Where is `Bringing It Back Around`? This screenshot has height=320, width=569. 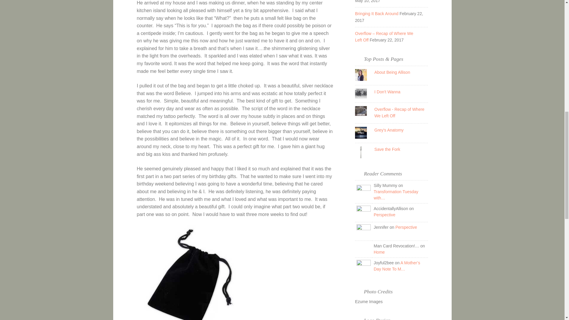
Bringing It Back Around is located at coordinates (377, 14).